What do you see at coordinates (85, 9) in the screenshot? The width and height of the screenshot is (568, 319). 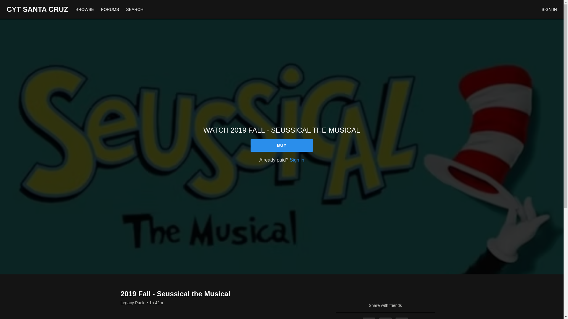 I see `BROWSE` at bounding box center [85, 9].